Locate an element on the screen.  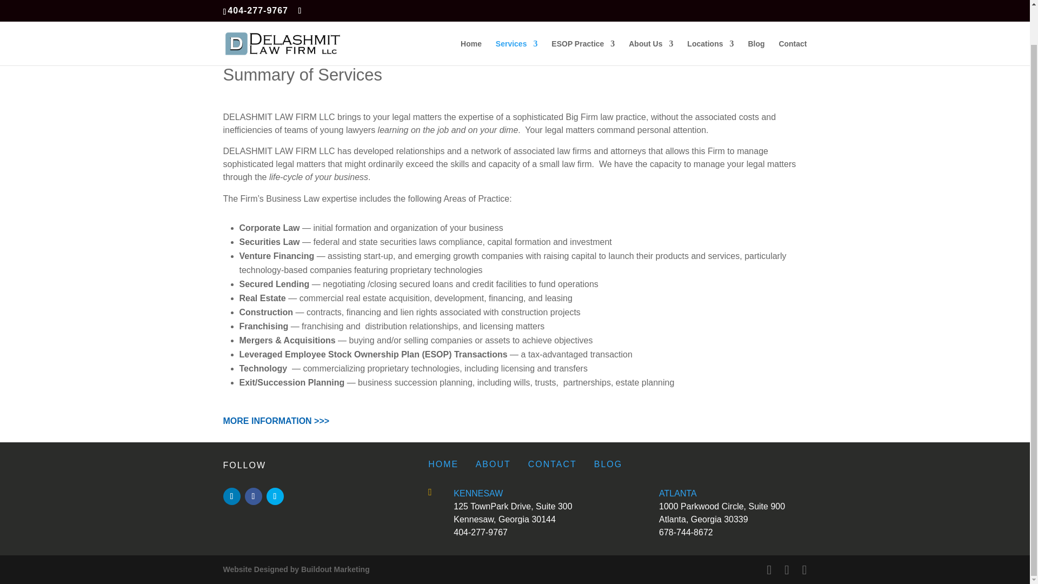
Facebook is located at coordinates (252, 496).